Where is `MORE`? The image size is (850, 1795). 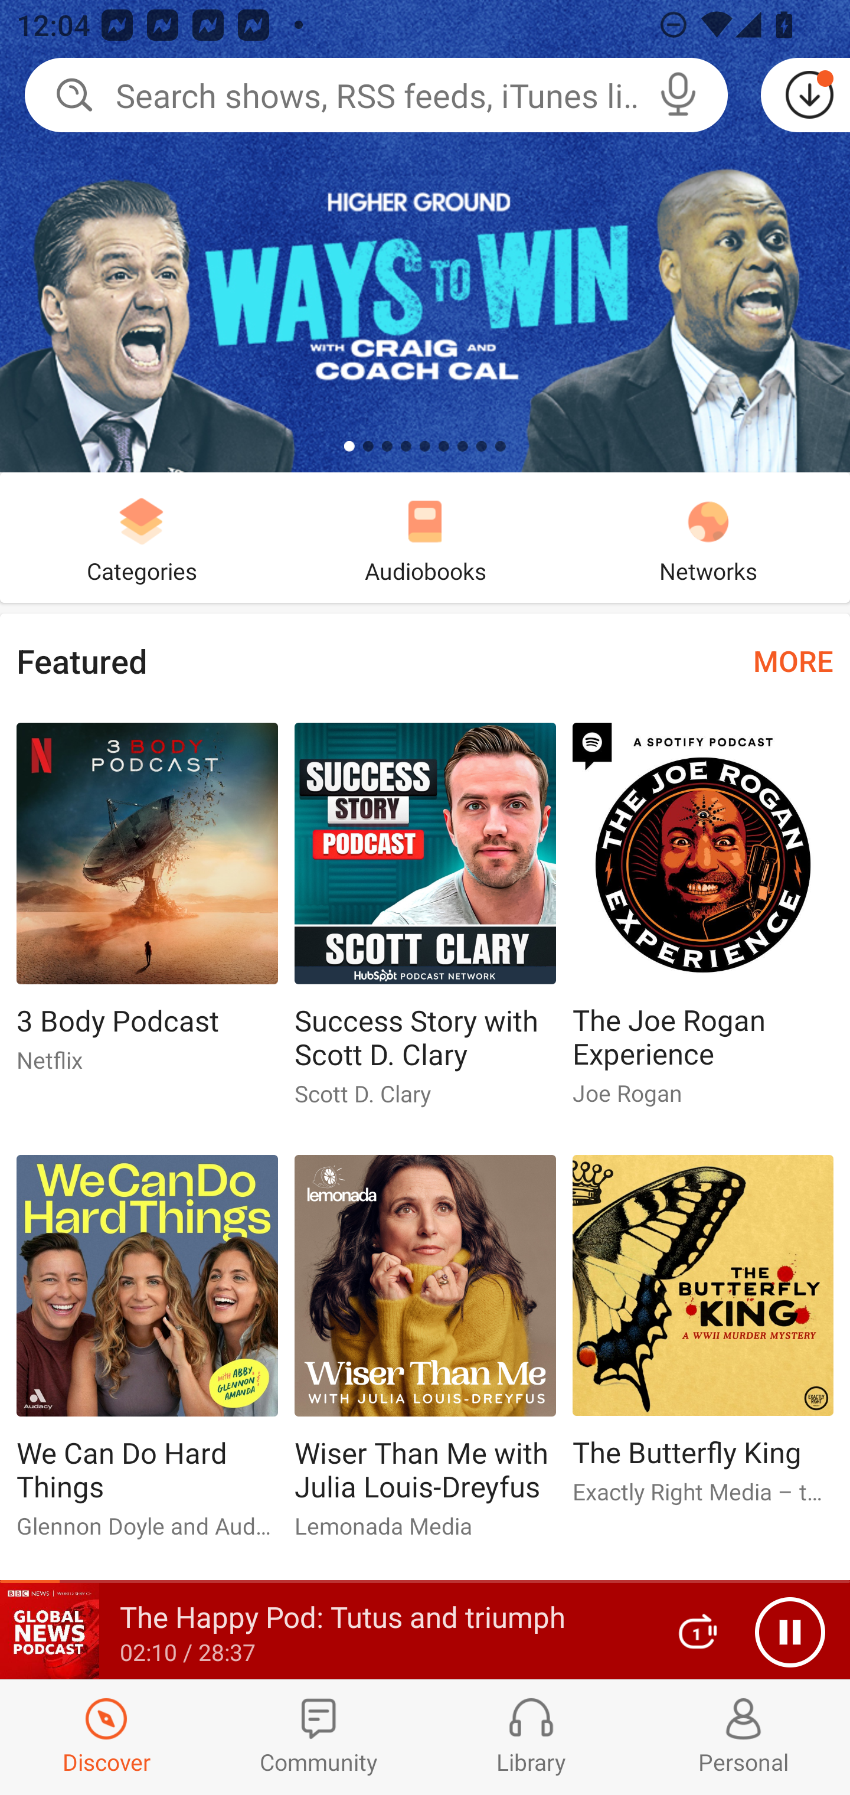
MORE is located at coordinates (793, 660).